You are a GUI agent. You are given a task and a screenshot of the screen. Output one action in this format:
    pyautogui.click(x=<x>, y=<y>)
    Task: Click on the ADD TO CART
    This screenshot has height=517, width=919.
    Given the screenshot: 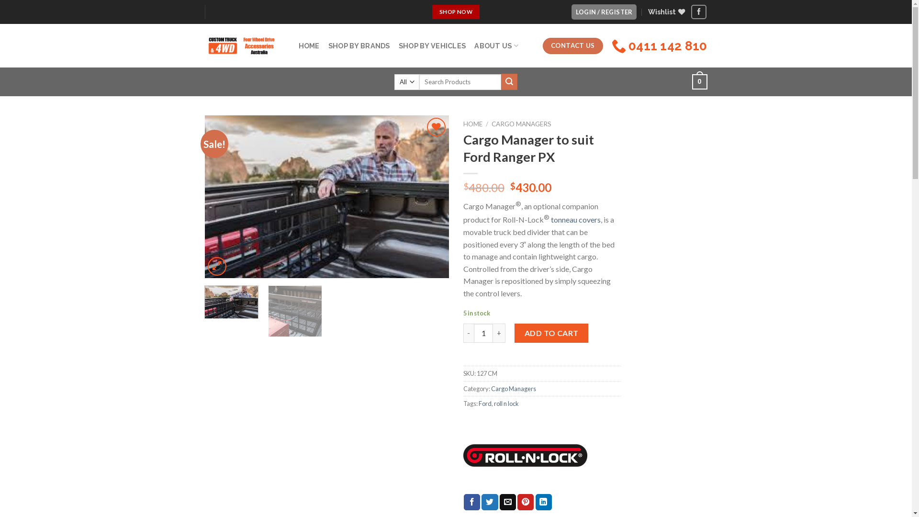 What is the action you would take?
    pyautogui.click(x=551, y=333)
    